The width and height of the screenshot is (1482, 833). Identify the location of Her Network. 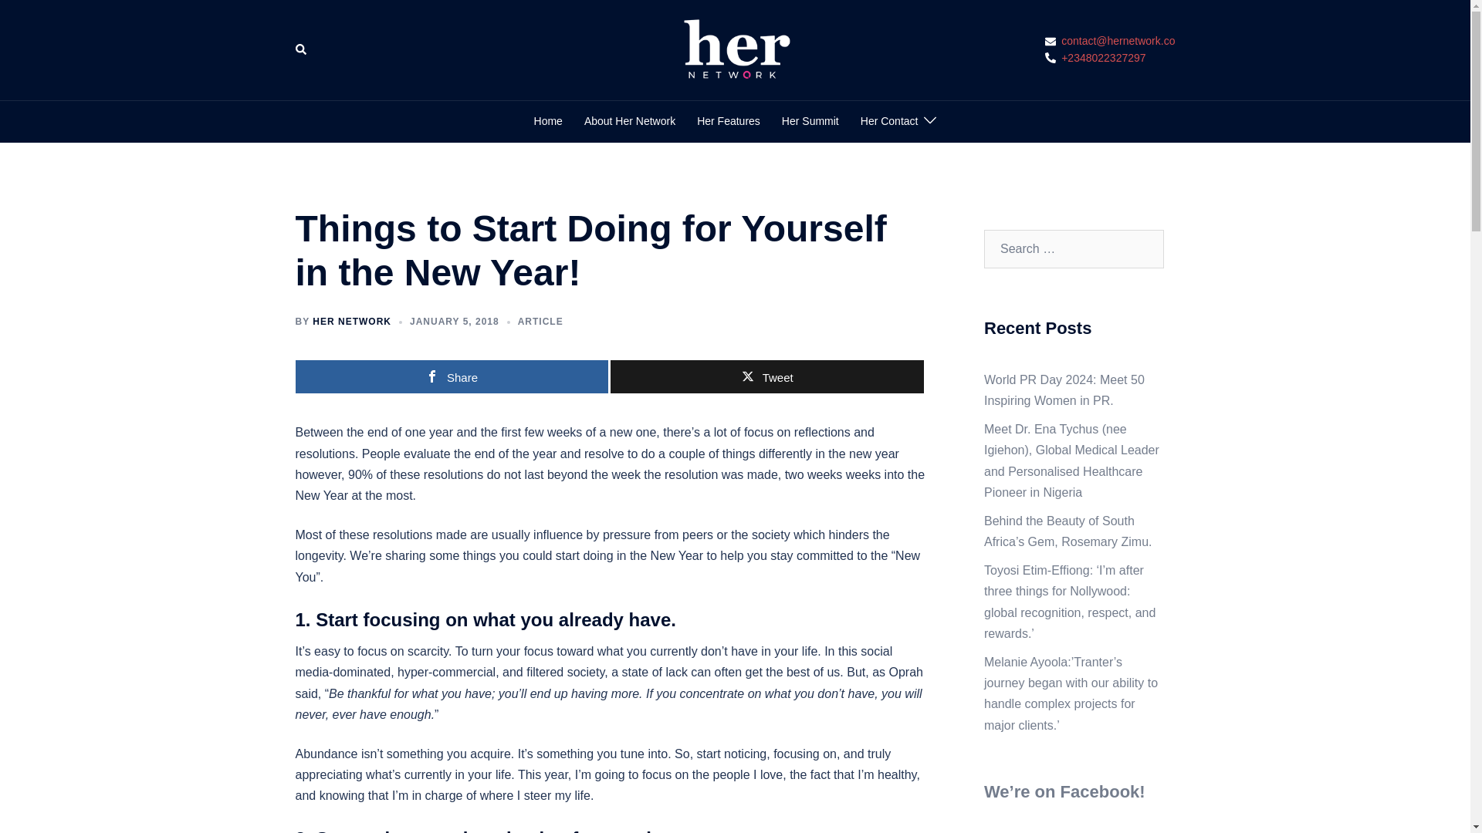
(735, 49).